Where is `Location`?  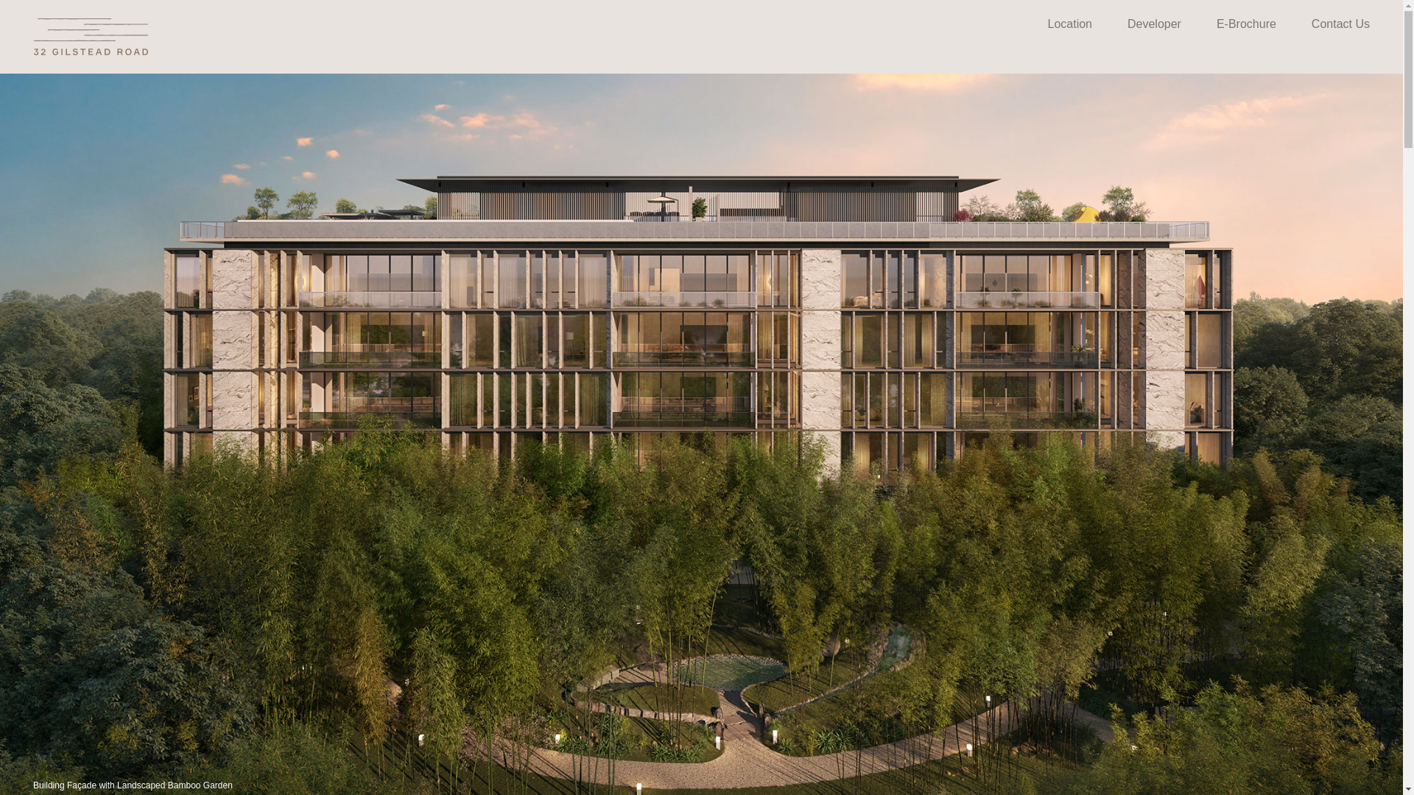
Location is located at coordinates (1069, 24).